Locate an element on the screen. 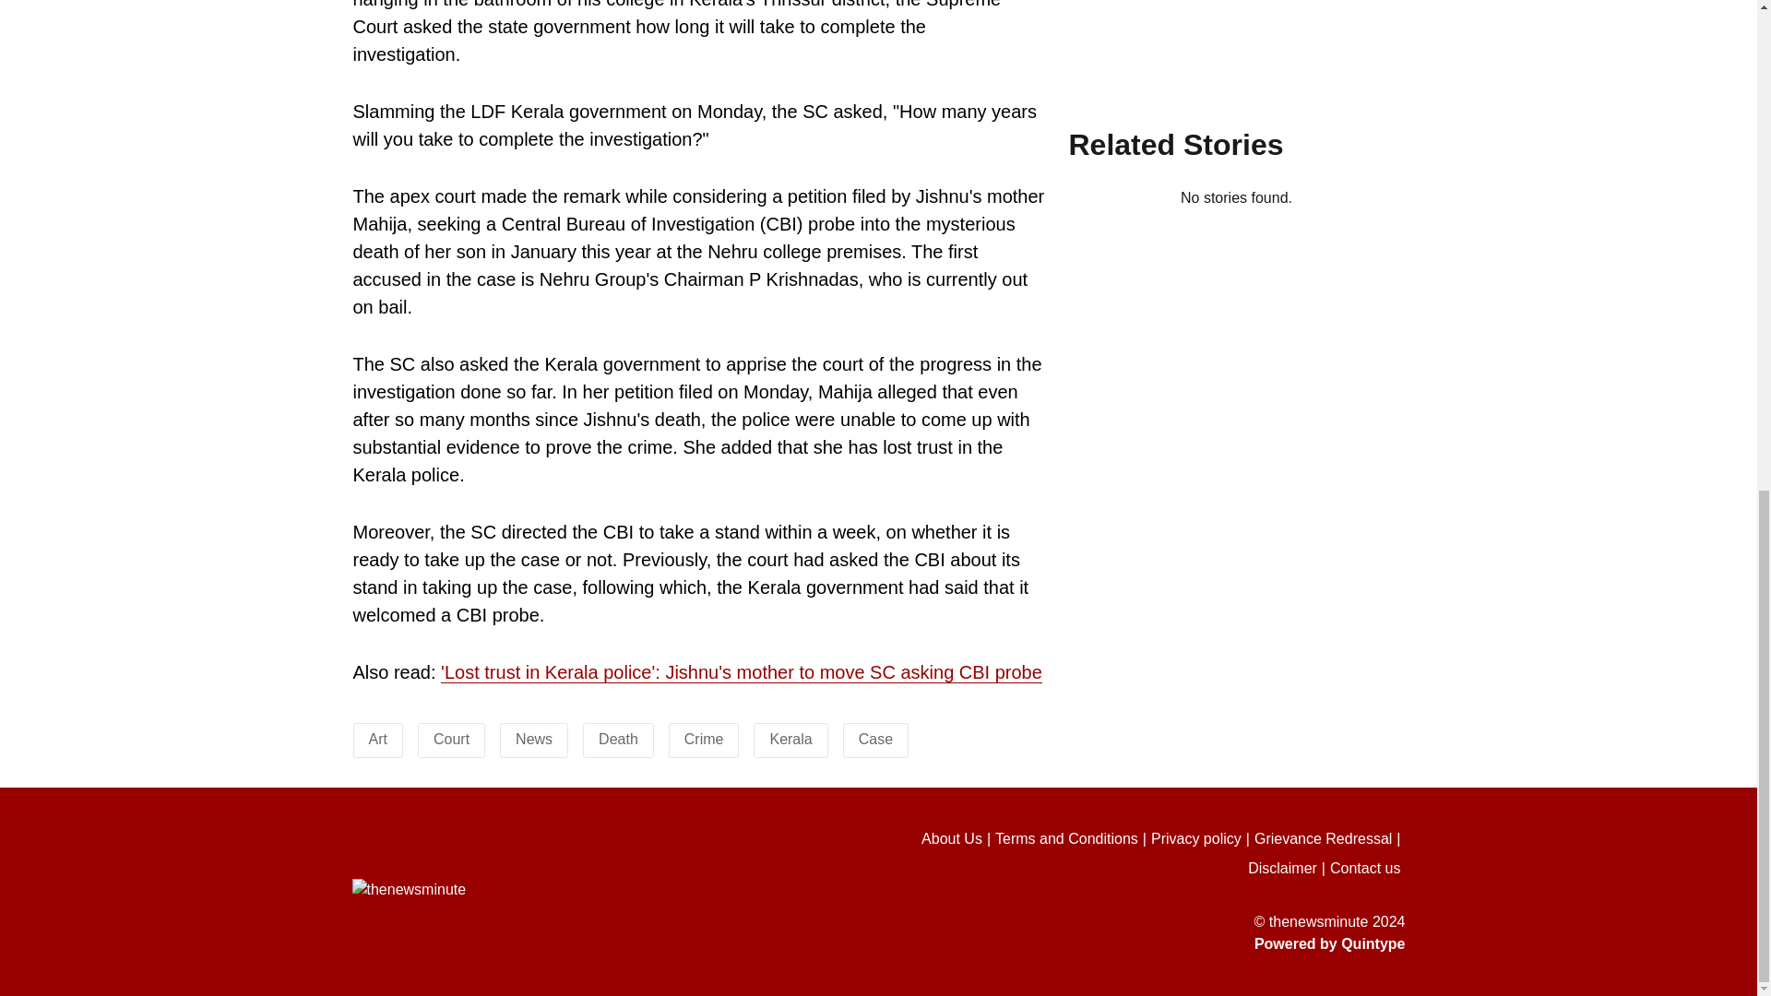  Disclaimer is located at coordinates (1289, 868).